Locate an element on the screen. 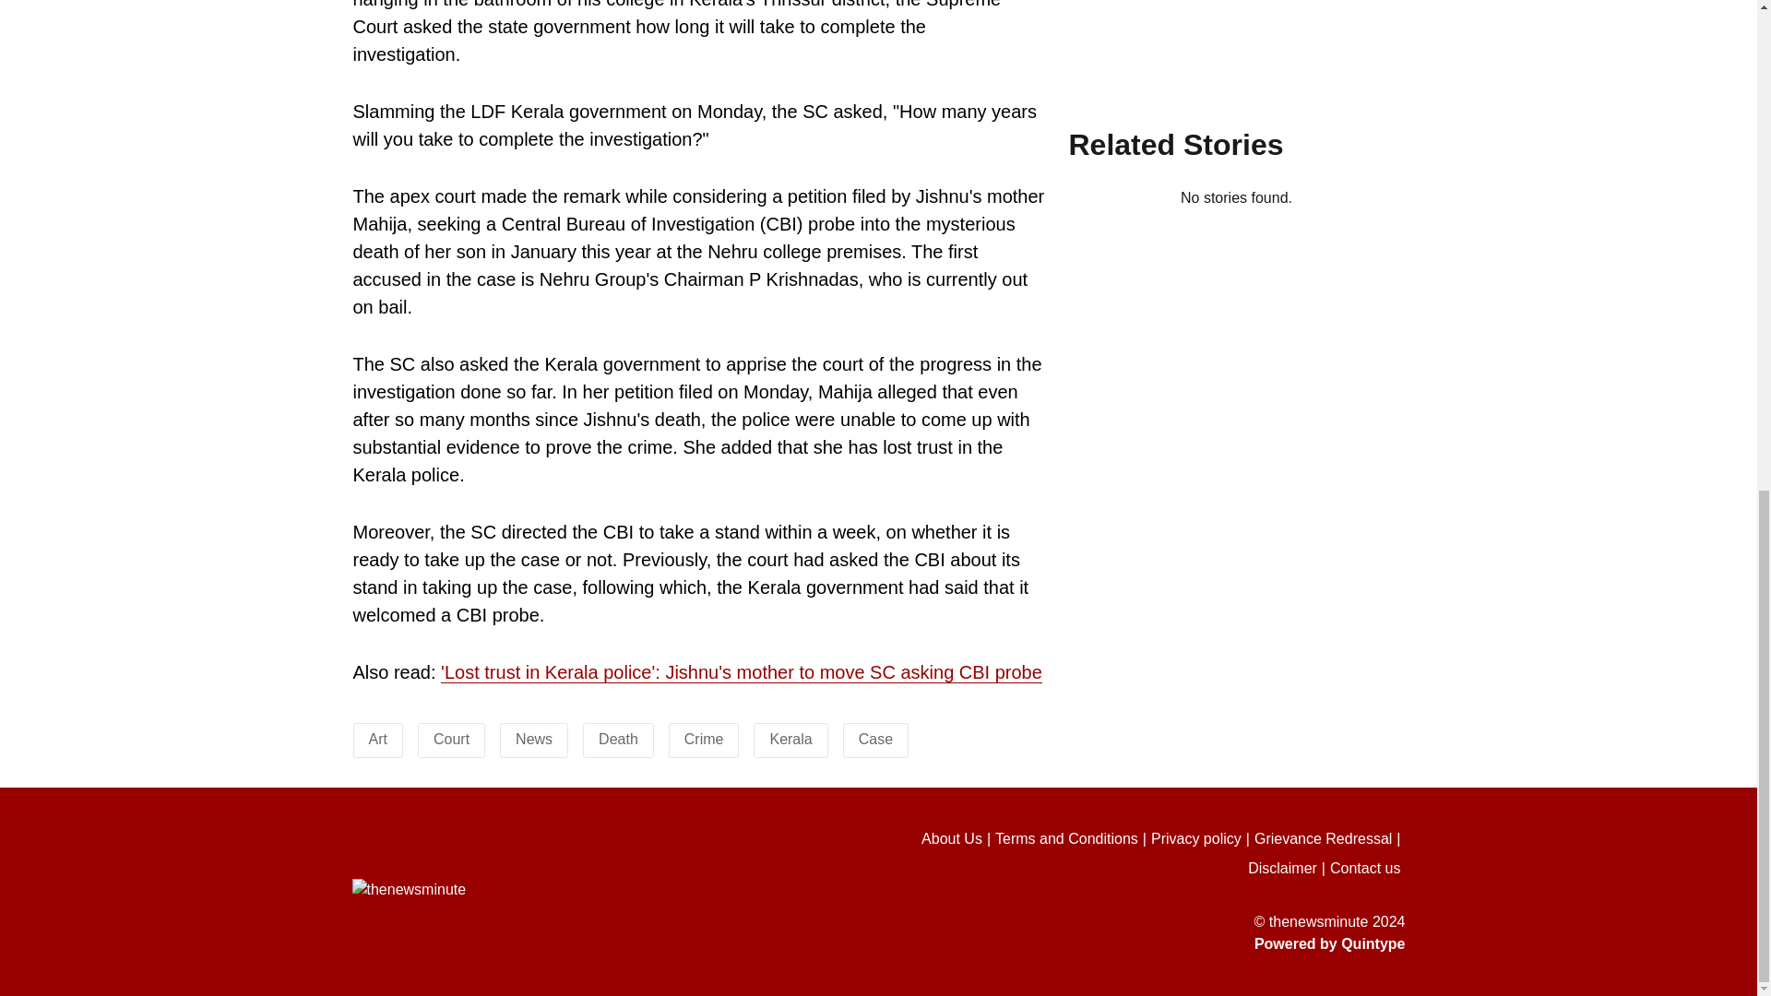  Disclaimer is located at coordinates (1289, 868).